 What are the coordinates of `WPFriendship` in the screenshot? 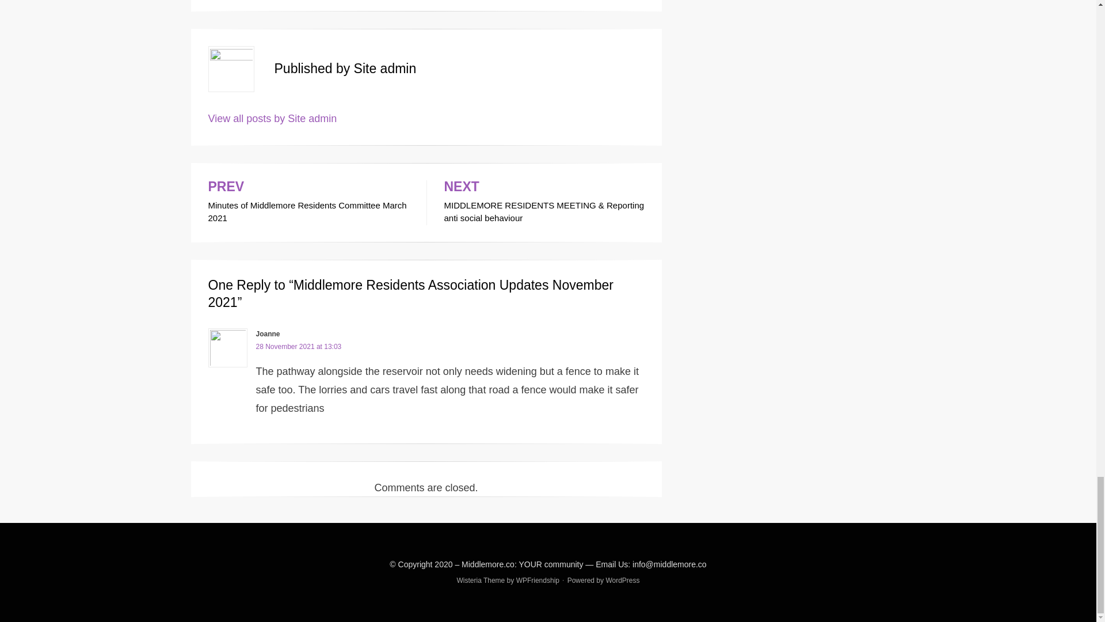 It's located at (308, 203).